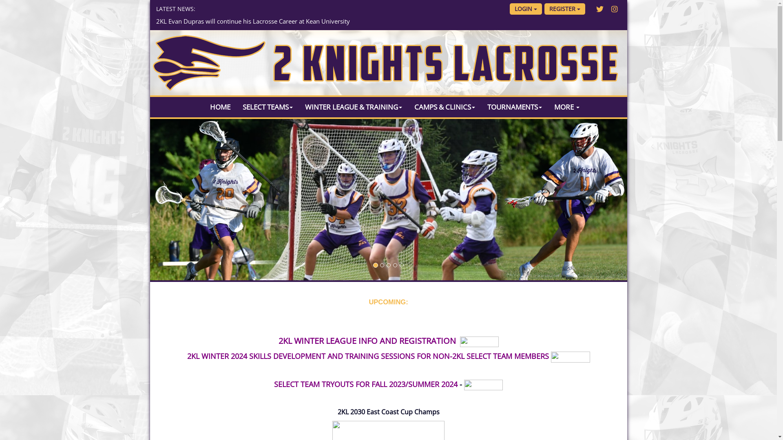  I want to click on WINTER LEAGUE & TRAINING, so click(353, 107).